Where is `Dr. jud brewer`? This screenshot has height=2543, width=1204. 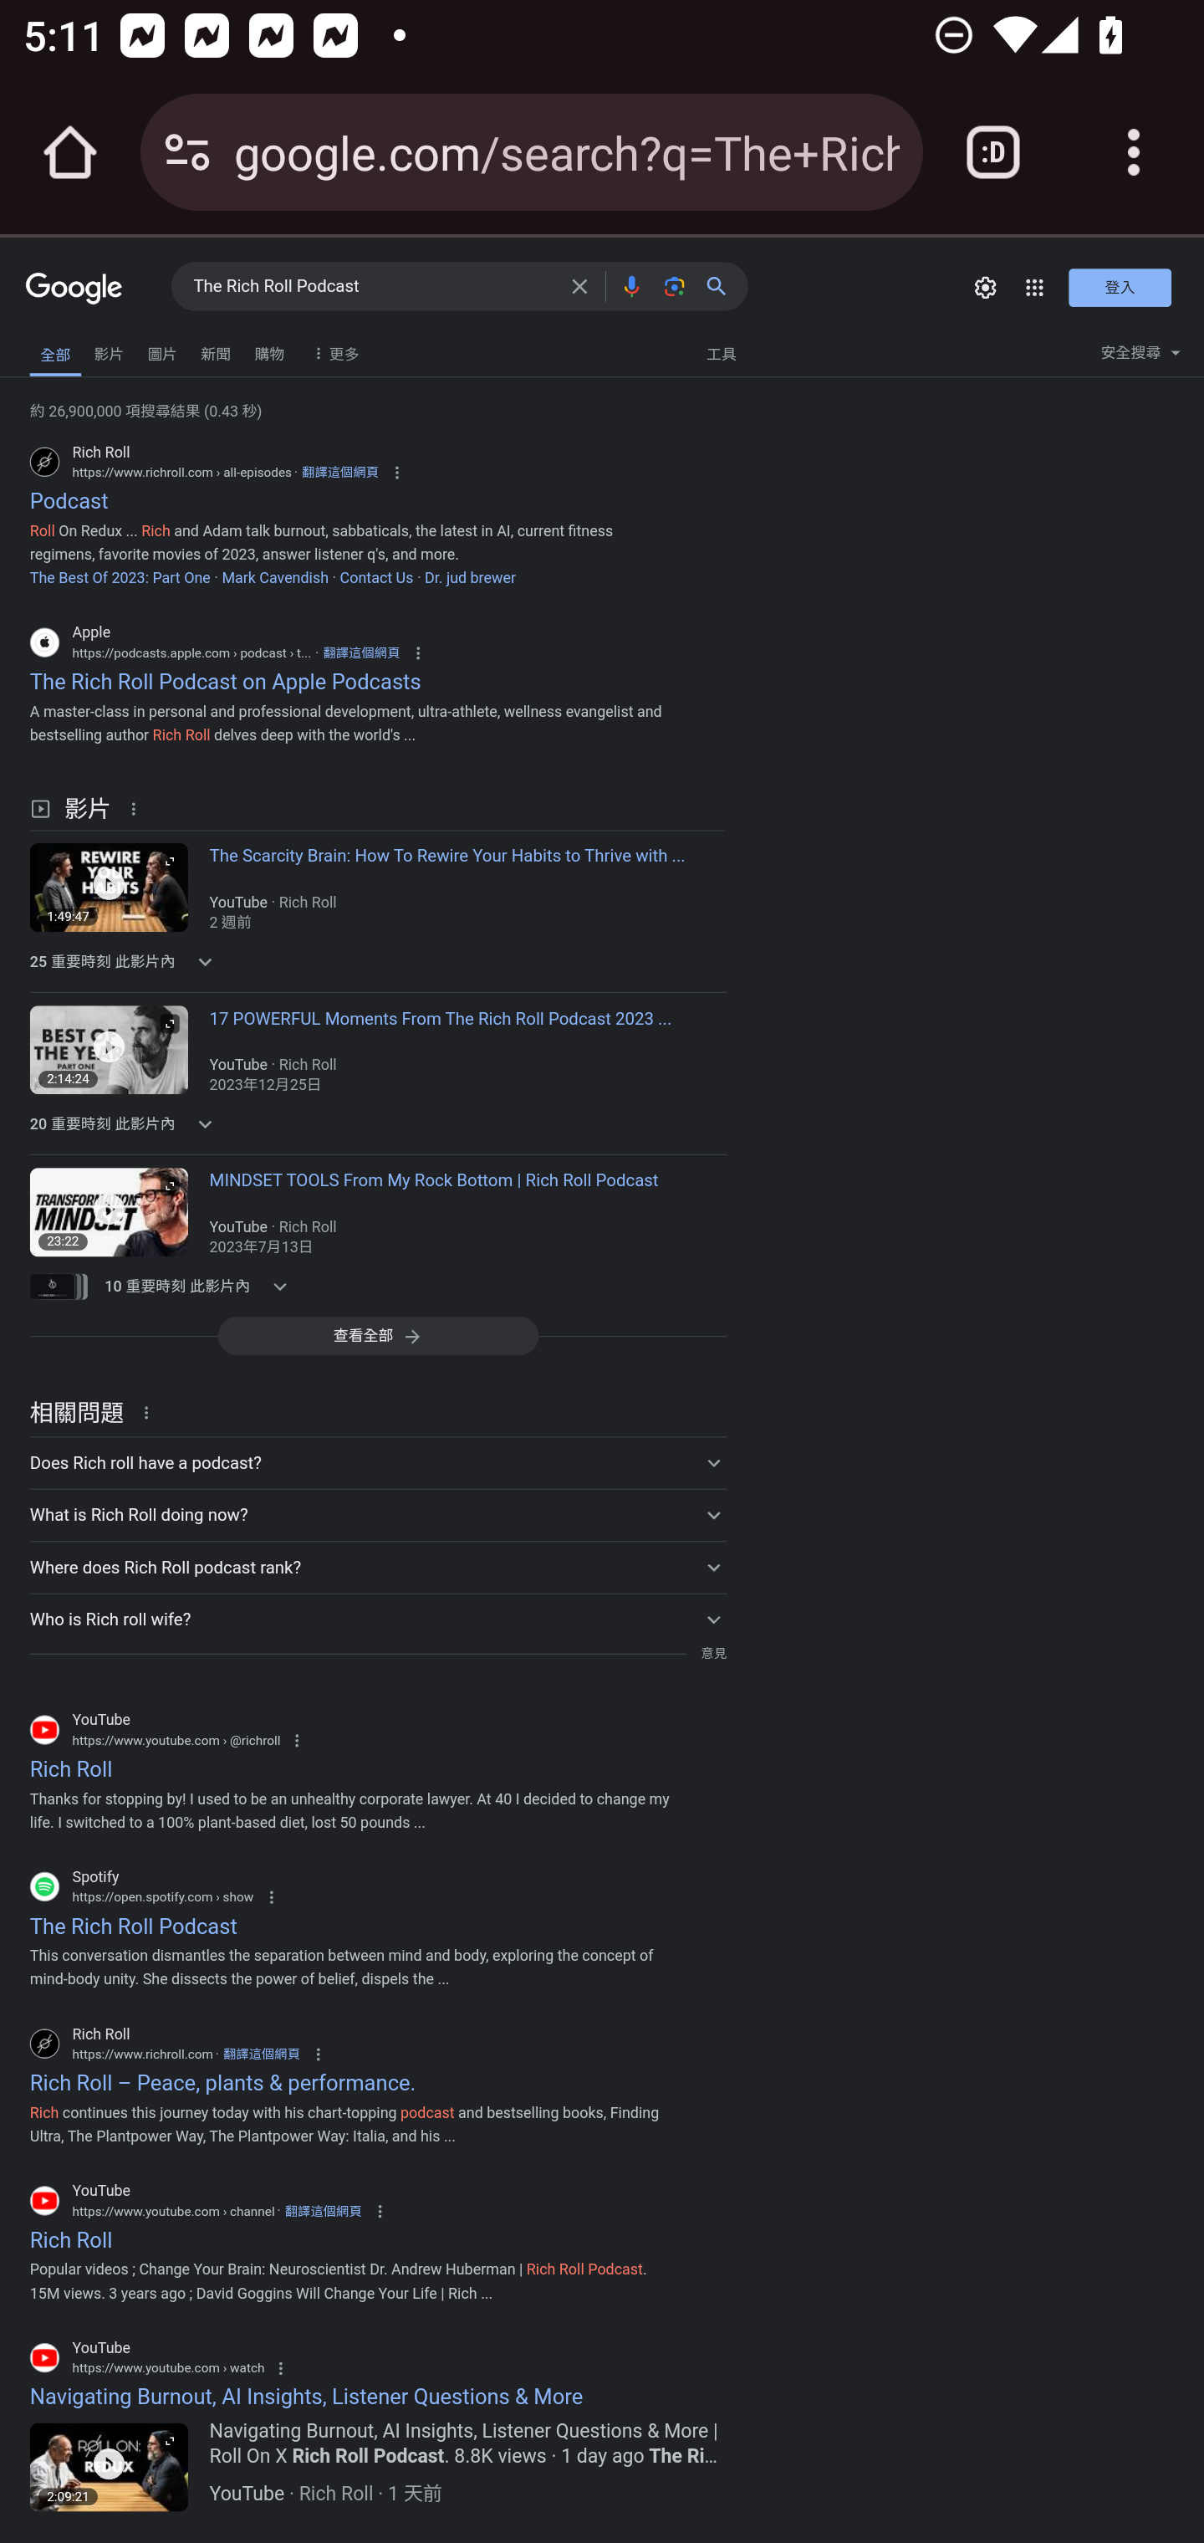 Dr. jud brewer is located at coordinates (469, 578).